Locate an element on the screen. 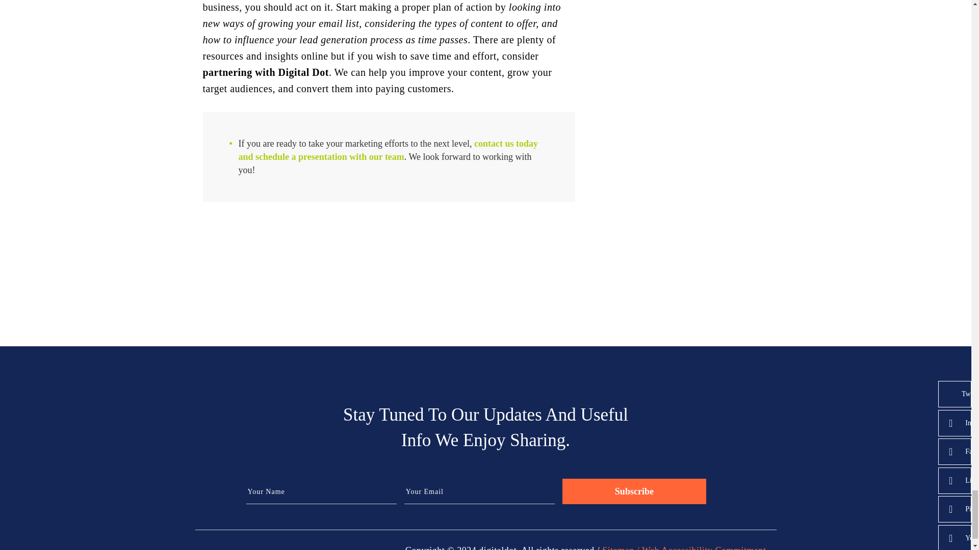 The width and height of the screenshot is (979, 550). Subscribe is located at coordinates (634, 491).